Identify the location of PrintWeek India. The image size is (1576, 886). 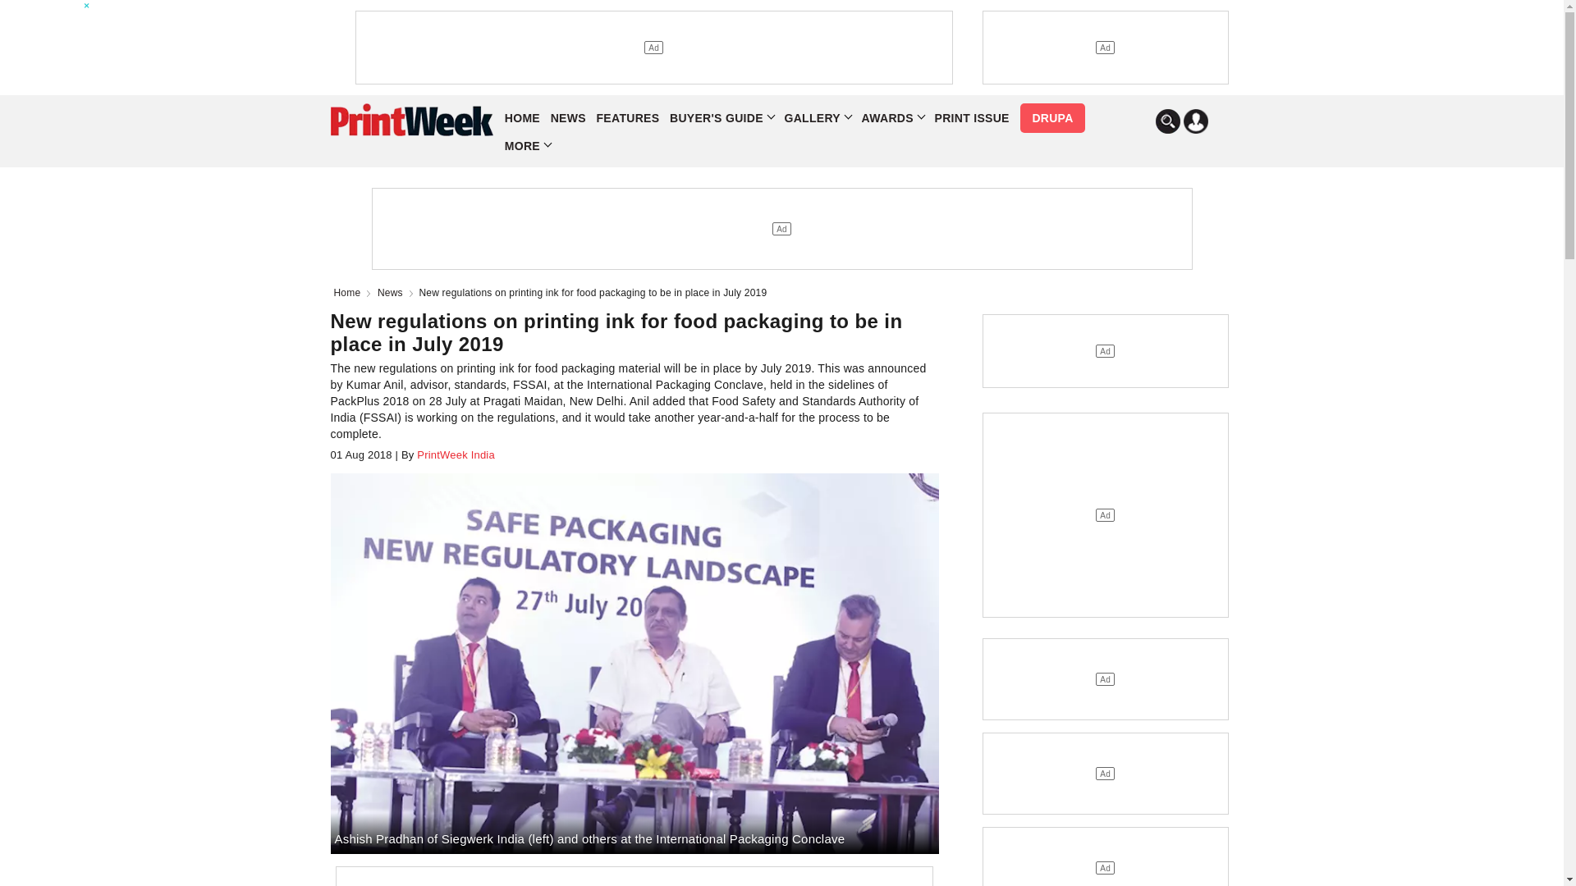
(453, 454).